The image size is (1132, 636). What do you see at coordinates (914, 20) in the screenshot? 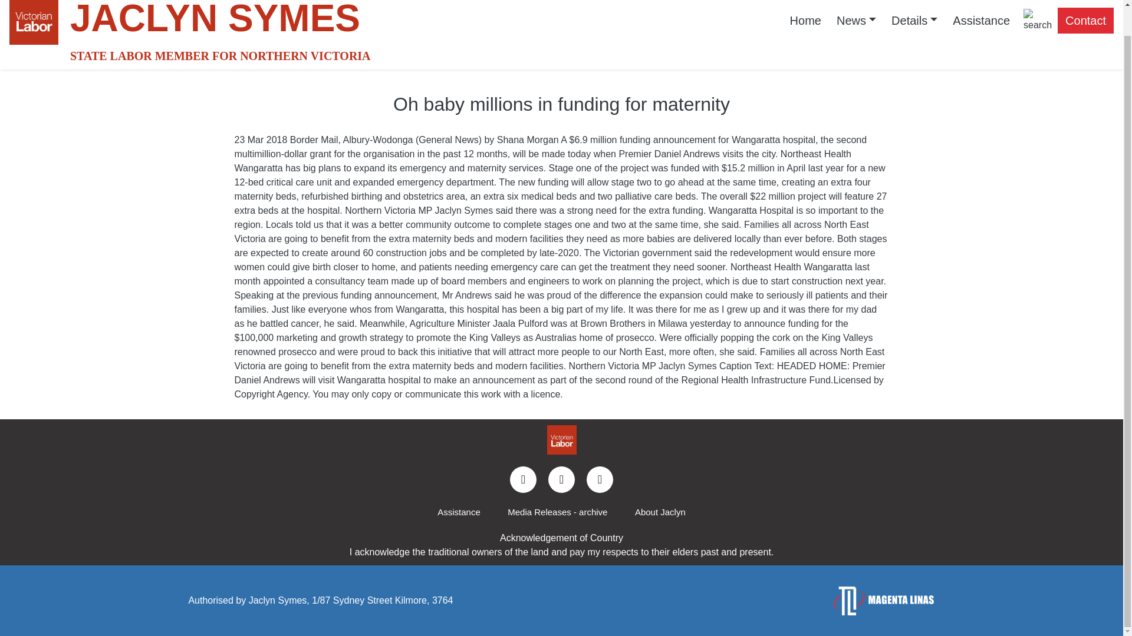
I see `Details` at bounding box center [914, 20].